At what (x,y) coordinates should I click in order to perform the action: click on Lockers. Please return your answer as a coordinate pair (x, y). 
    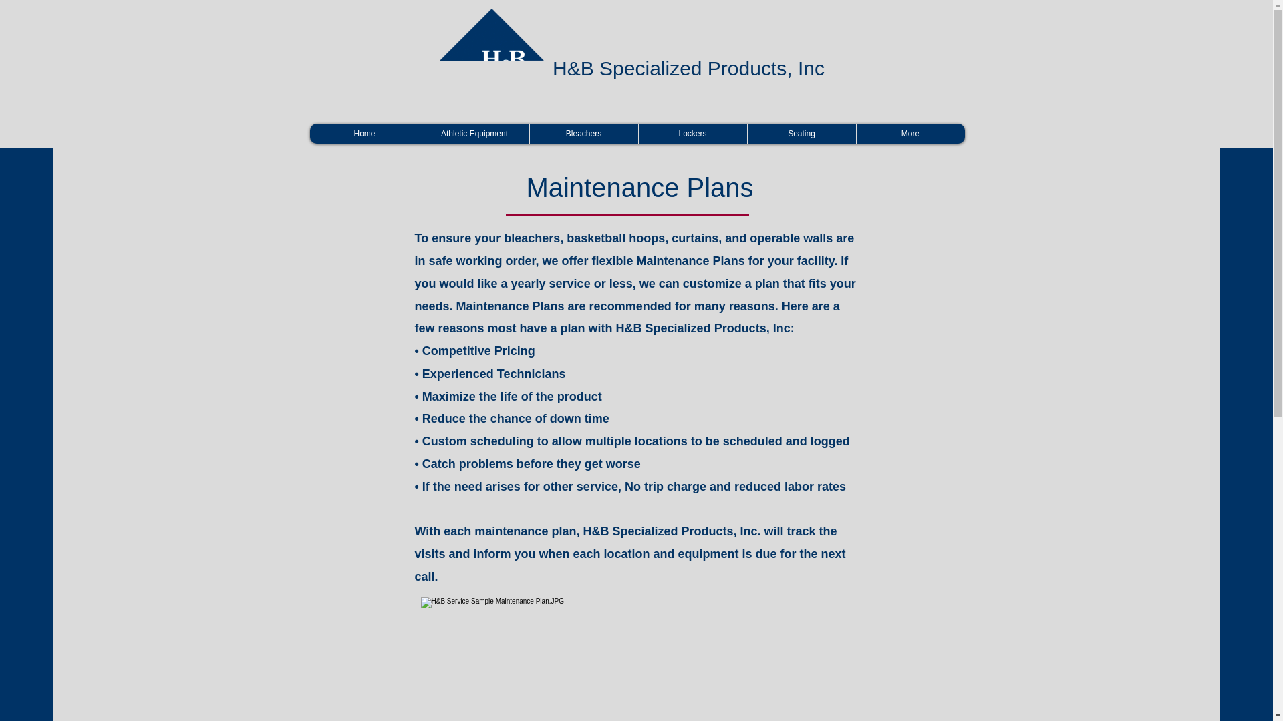
    Looking at the image, I should click on (692, 133).